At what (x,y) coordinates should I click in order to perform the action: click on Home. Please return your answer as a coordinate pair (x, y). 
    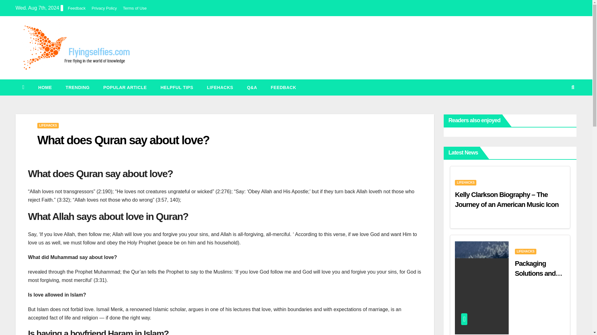
    Looking at the image, I should click on (45, 87).